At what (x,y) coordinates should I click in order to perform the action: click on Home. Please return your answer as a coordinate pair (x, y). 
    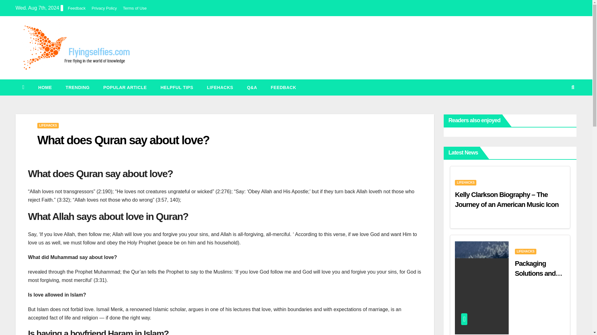
    Looking at the image, I should click on (45, 87).